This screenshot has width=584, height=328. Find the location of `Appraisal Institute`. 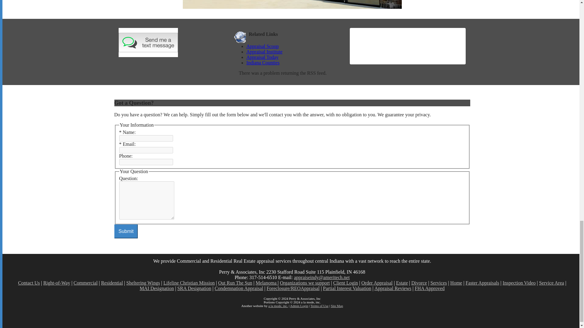

Appraisal Institute is located at coordinates (294, 52).